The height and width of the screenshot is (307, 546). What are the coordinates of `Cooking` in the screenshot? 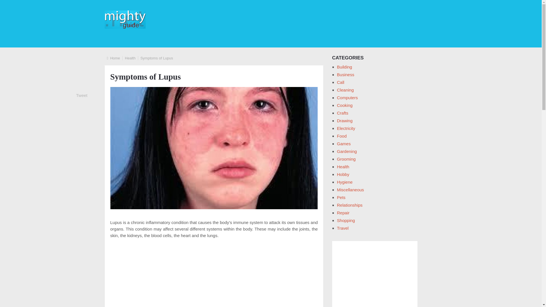 It's located at (345, 105).